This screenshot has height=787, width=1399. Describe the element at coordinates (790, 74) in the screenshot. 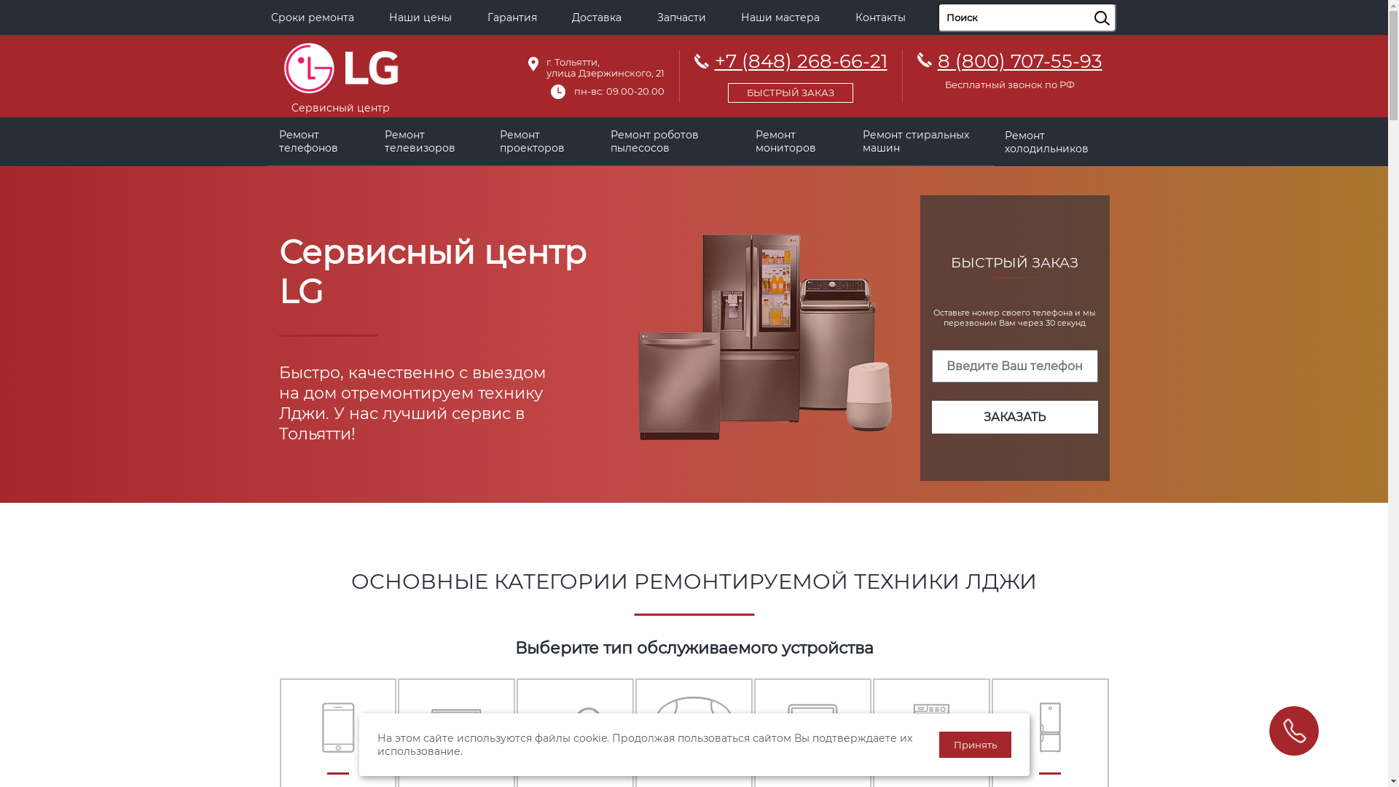

I see `+7 (848) 268-66-21` at that location.